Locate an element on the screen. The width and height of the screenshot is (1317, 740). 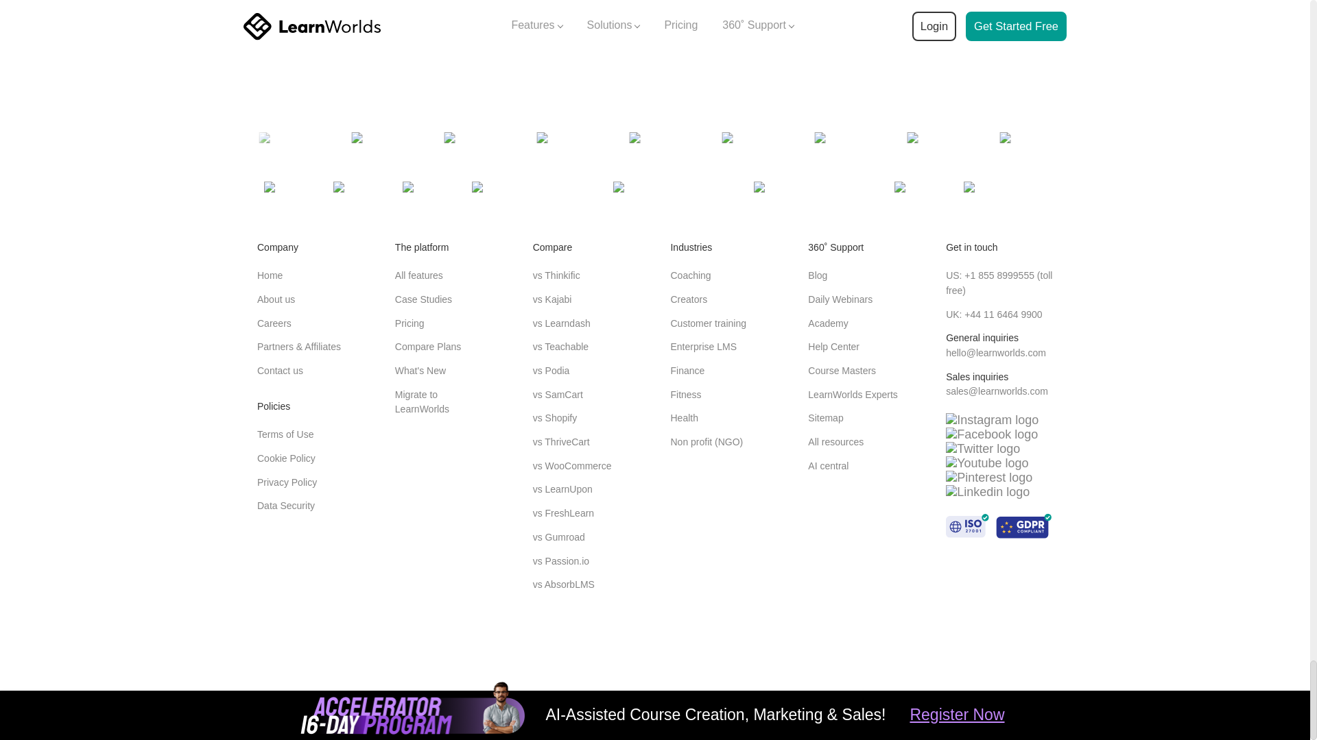
send email to LearnWorlds is located at coordinates (995, 352).